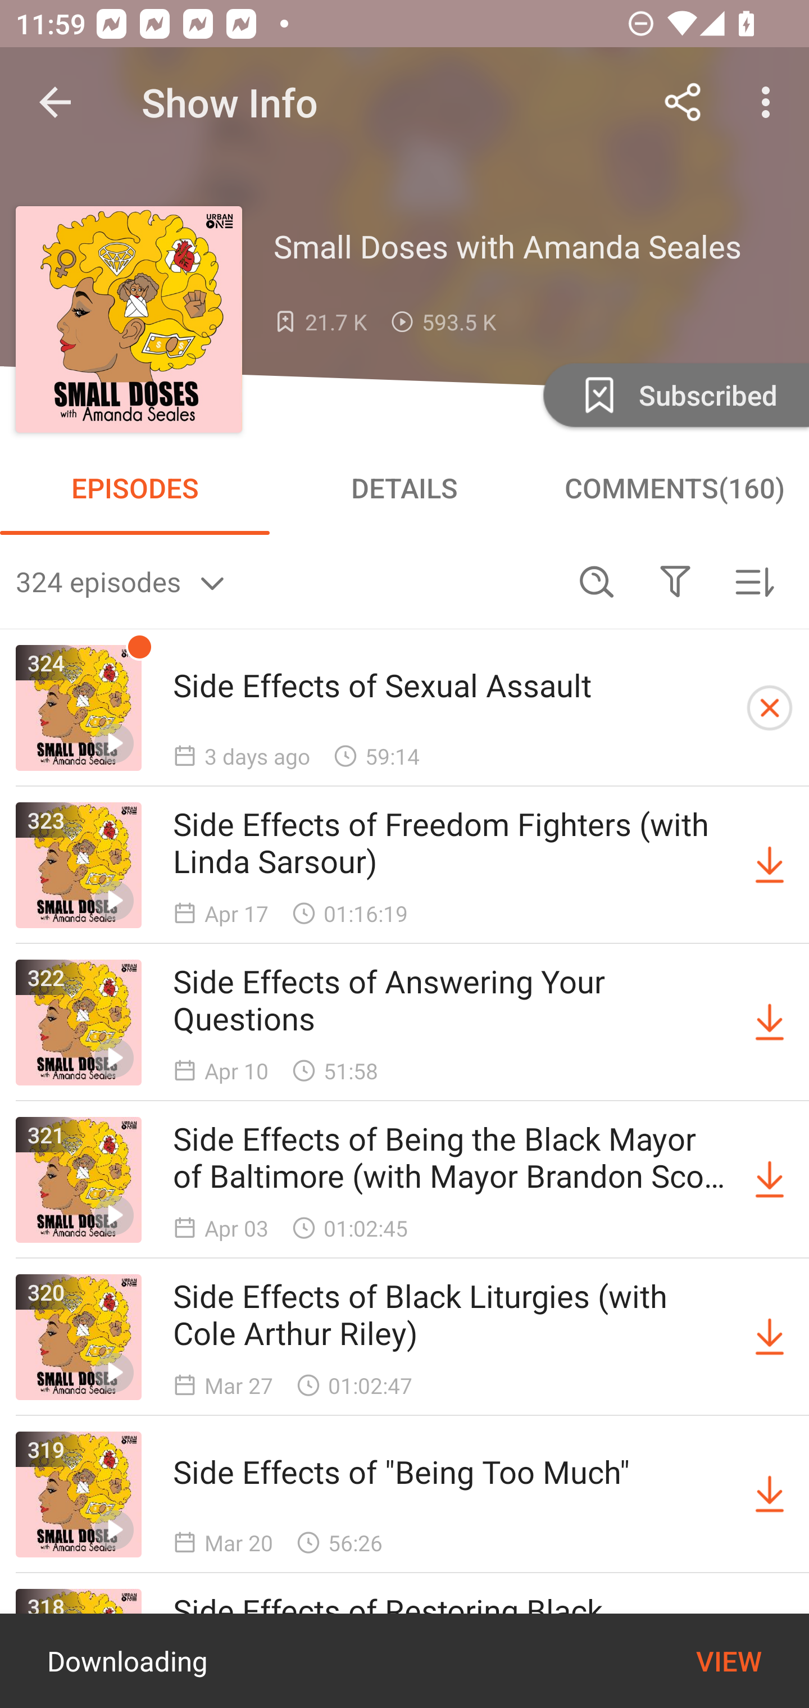  Describe the element at coordinates (135, 488) in the screenshot. I see `EPISODES` at that location.